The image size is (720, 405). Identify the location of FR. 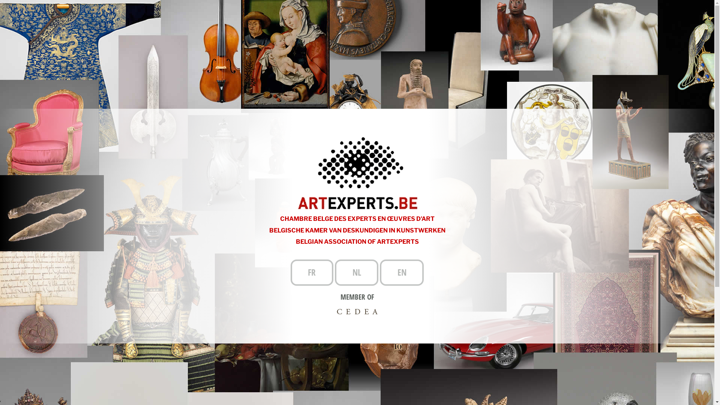
(312, 273).